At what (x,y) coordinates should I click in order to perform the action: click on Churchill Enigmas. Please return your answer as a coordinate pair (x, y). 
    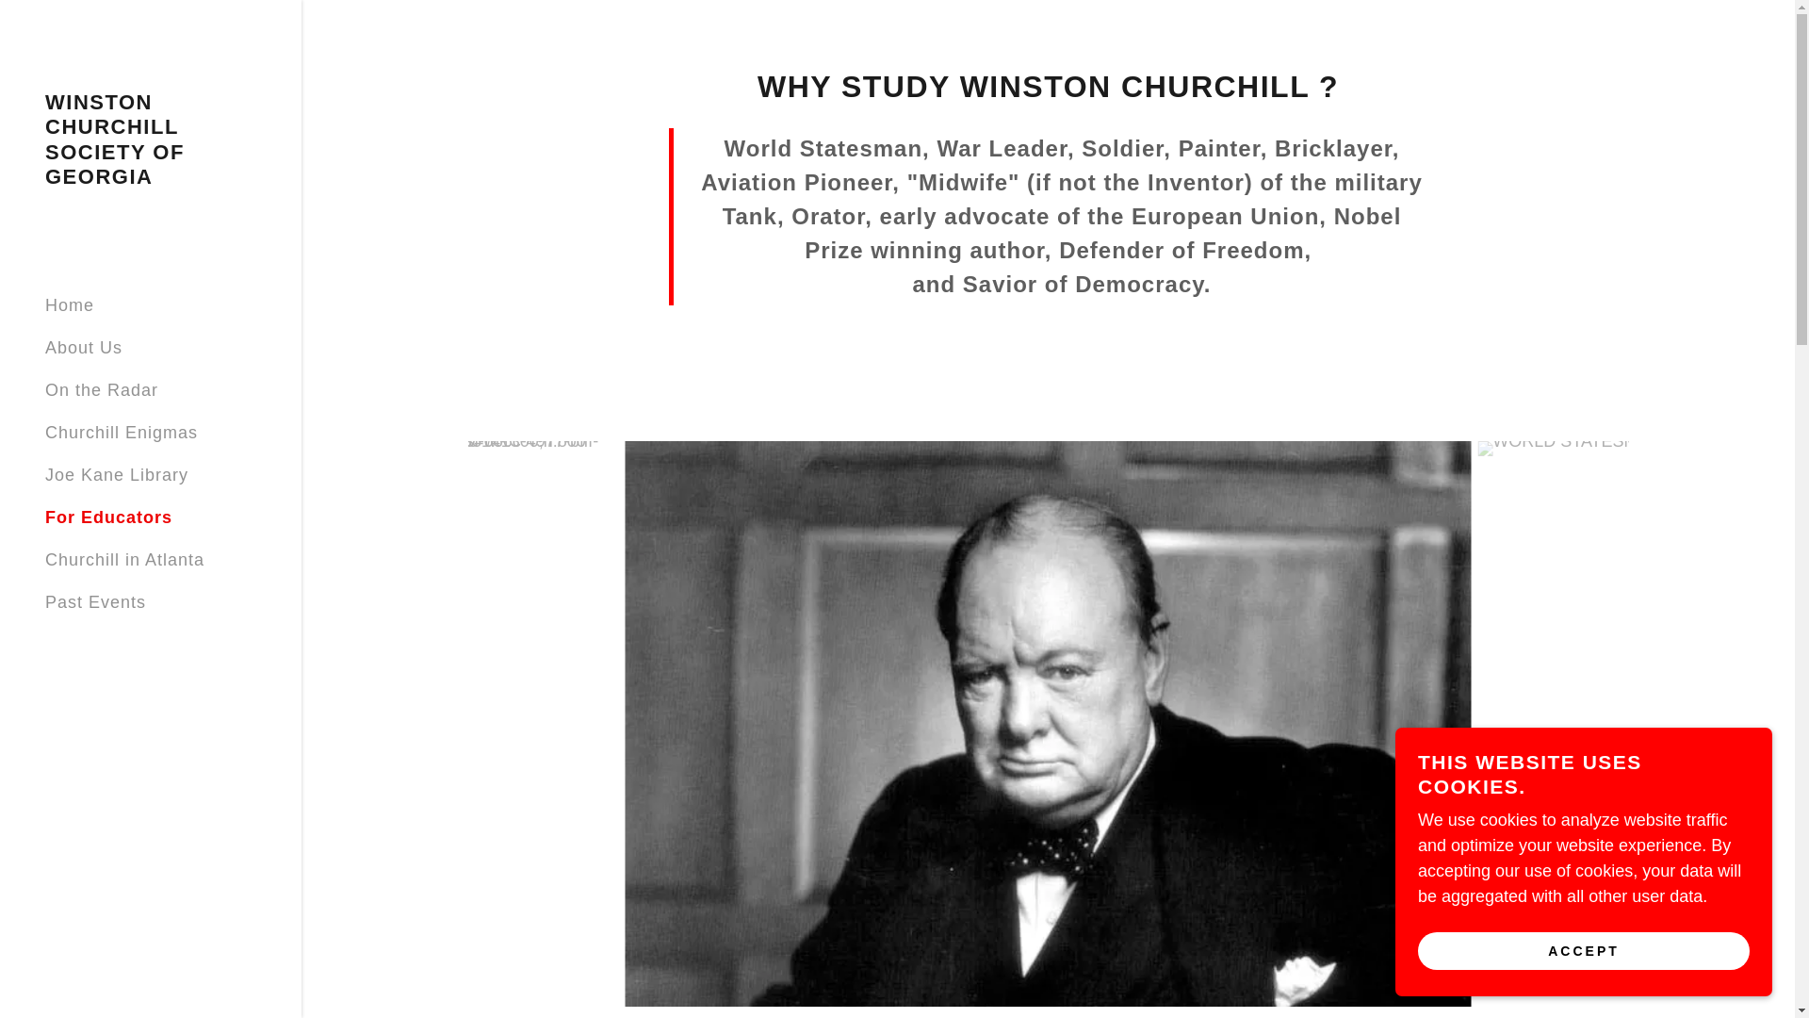
    Looking at the image, I should click on (121, 432).